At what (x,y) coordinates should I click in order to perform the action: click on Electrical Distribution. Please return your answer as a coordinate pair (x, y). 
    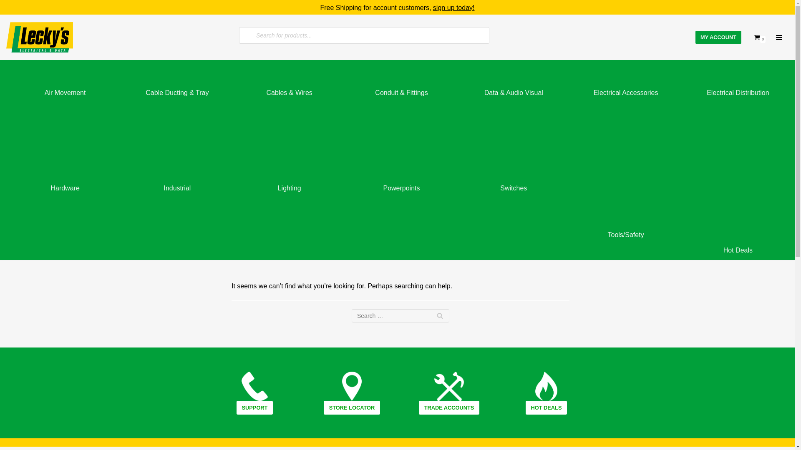
    Looking at the image, I should click on (733, 85).